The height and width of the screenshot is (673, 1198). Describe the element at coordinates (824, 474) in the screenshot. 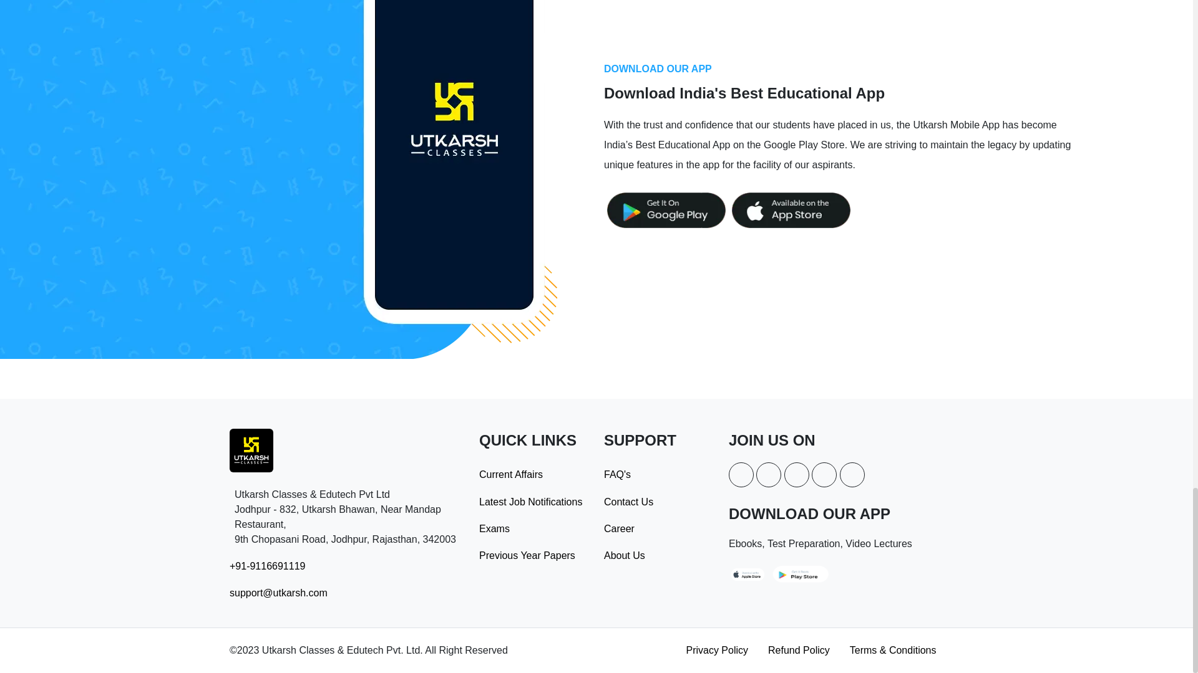

I see `youtube` at that location.